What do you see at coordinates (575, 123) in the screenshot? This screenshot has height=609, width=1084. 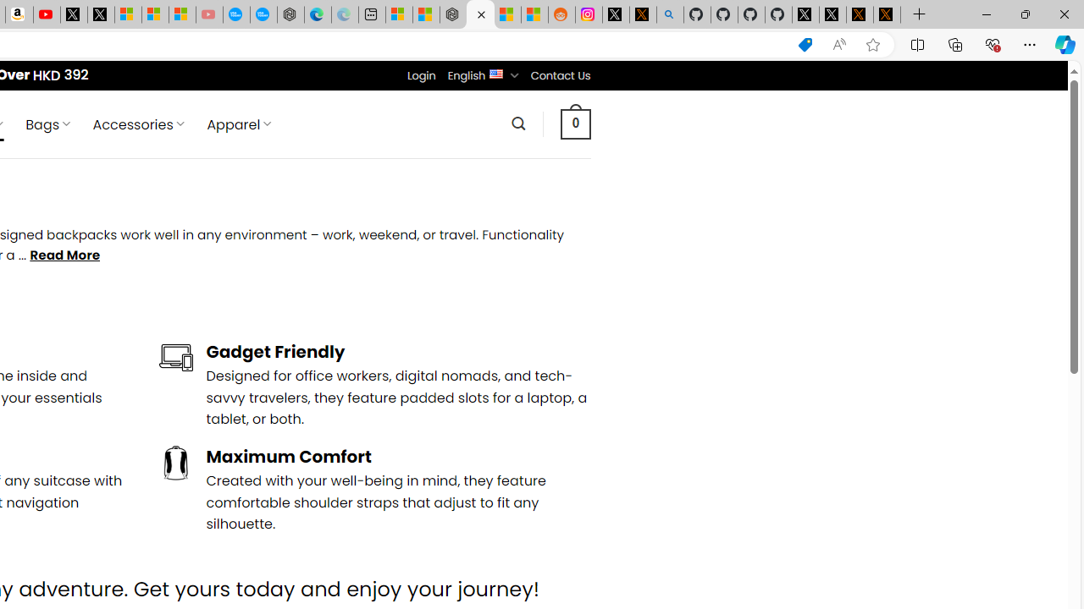 I see `  0  ` at bounding box center [575, 123].